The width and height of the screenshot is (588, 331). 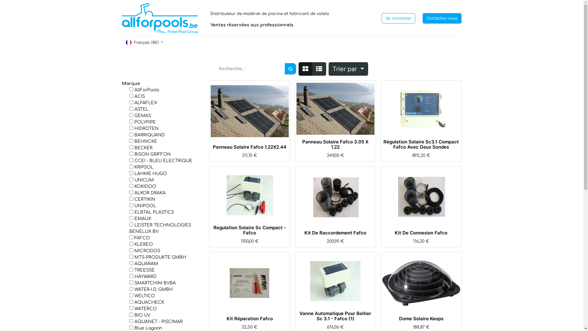 I want to click on Dome Solaire Keops, so click(x=421, y=319).